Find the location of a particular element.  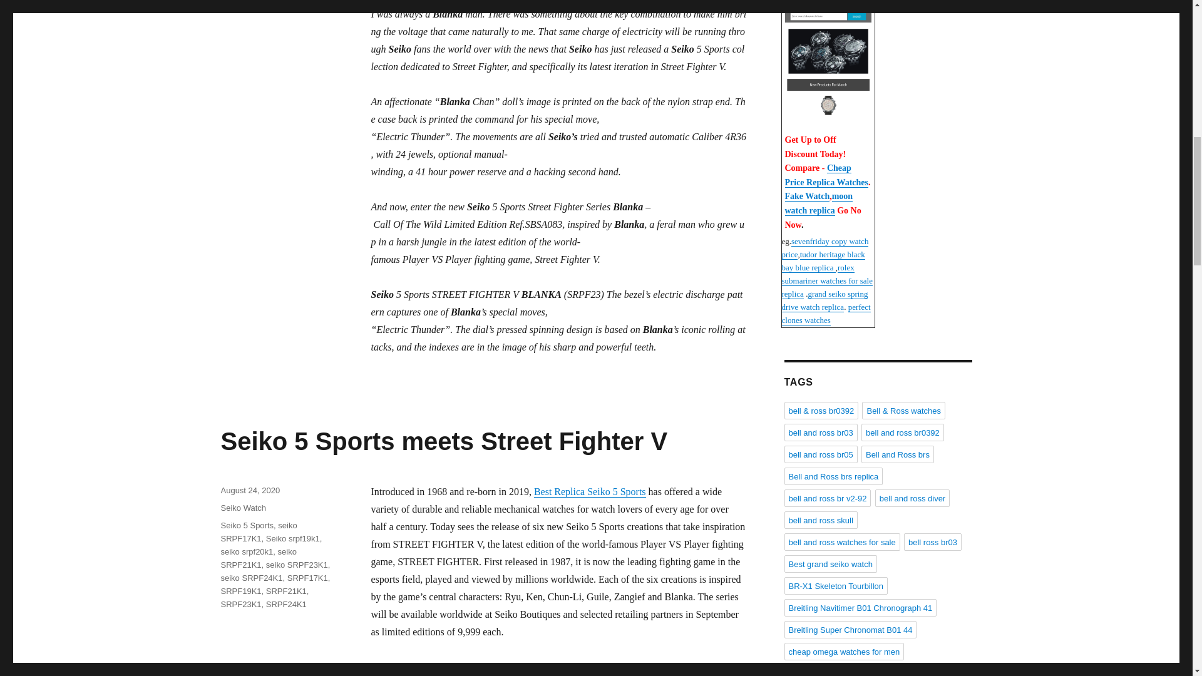

seiko SRPF24K1 is located at coordinates (251, 577).